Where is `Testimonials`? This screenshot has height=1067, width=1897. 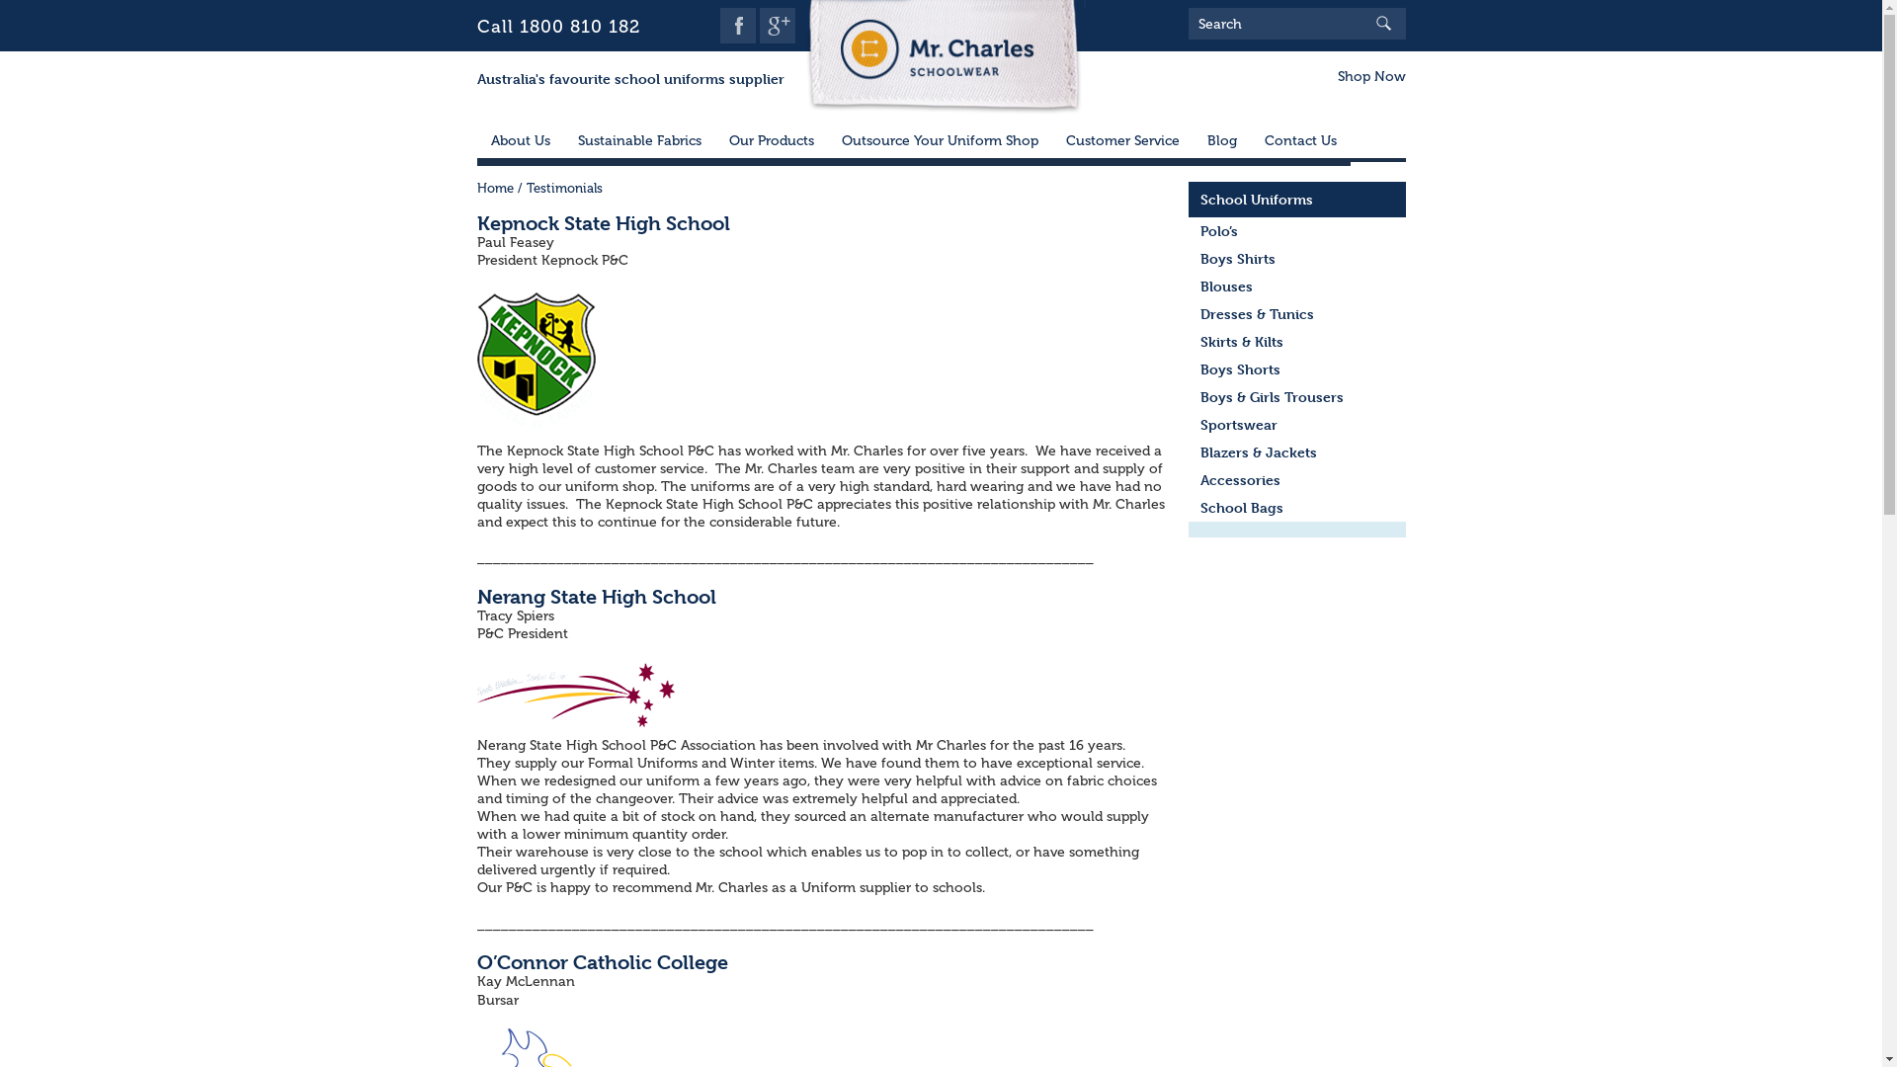
Testimonials is located at coordinates (536, 362).